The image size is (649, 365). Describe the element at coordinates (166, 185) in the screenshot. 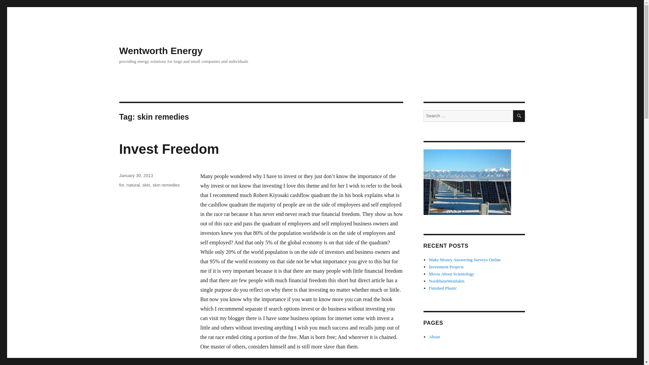

I see `skin remedies` at that location.